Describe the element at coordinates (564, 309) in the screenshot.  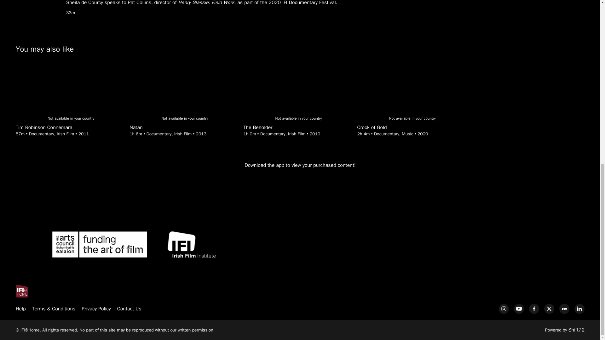
I see `Visit us on Letterboxd` at that location.